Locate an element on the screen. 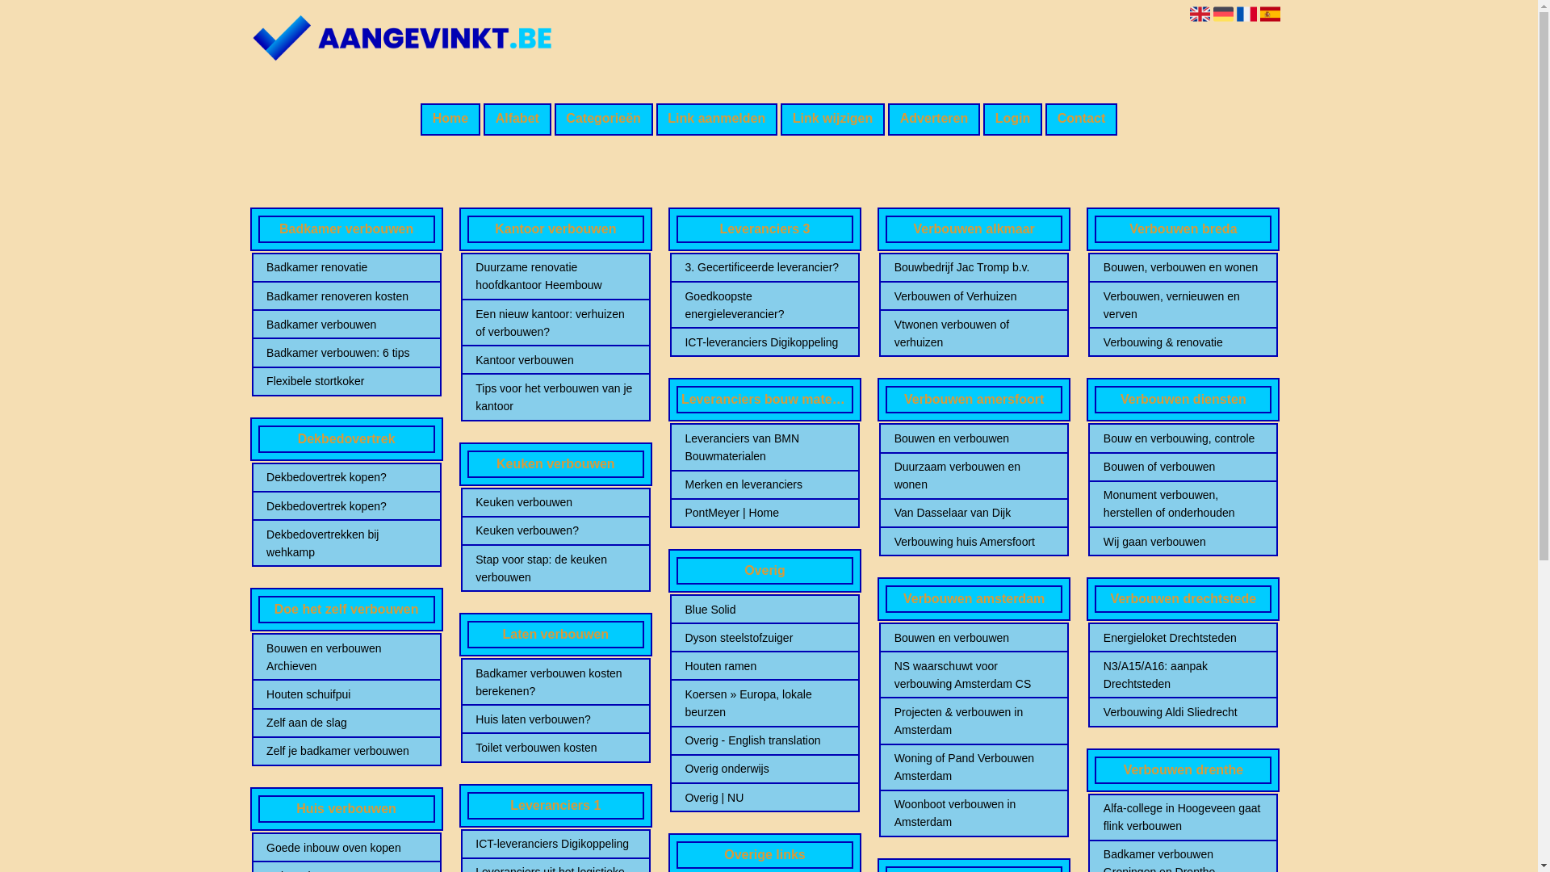  Login is located at coordinates (1012, 119).